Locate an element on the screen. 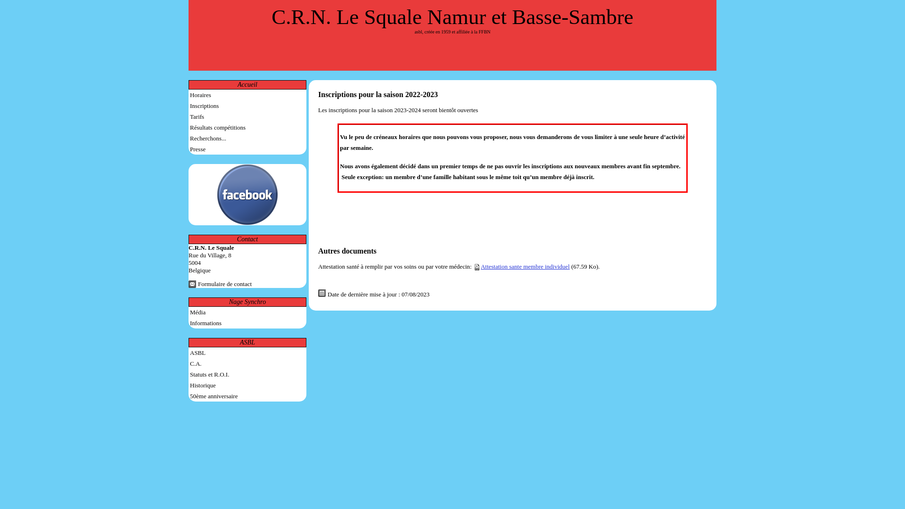 The height and width of the screenshot is (509, 905). Nage Synchro is located at coordinates (247, 302).